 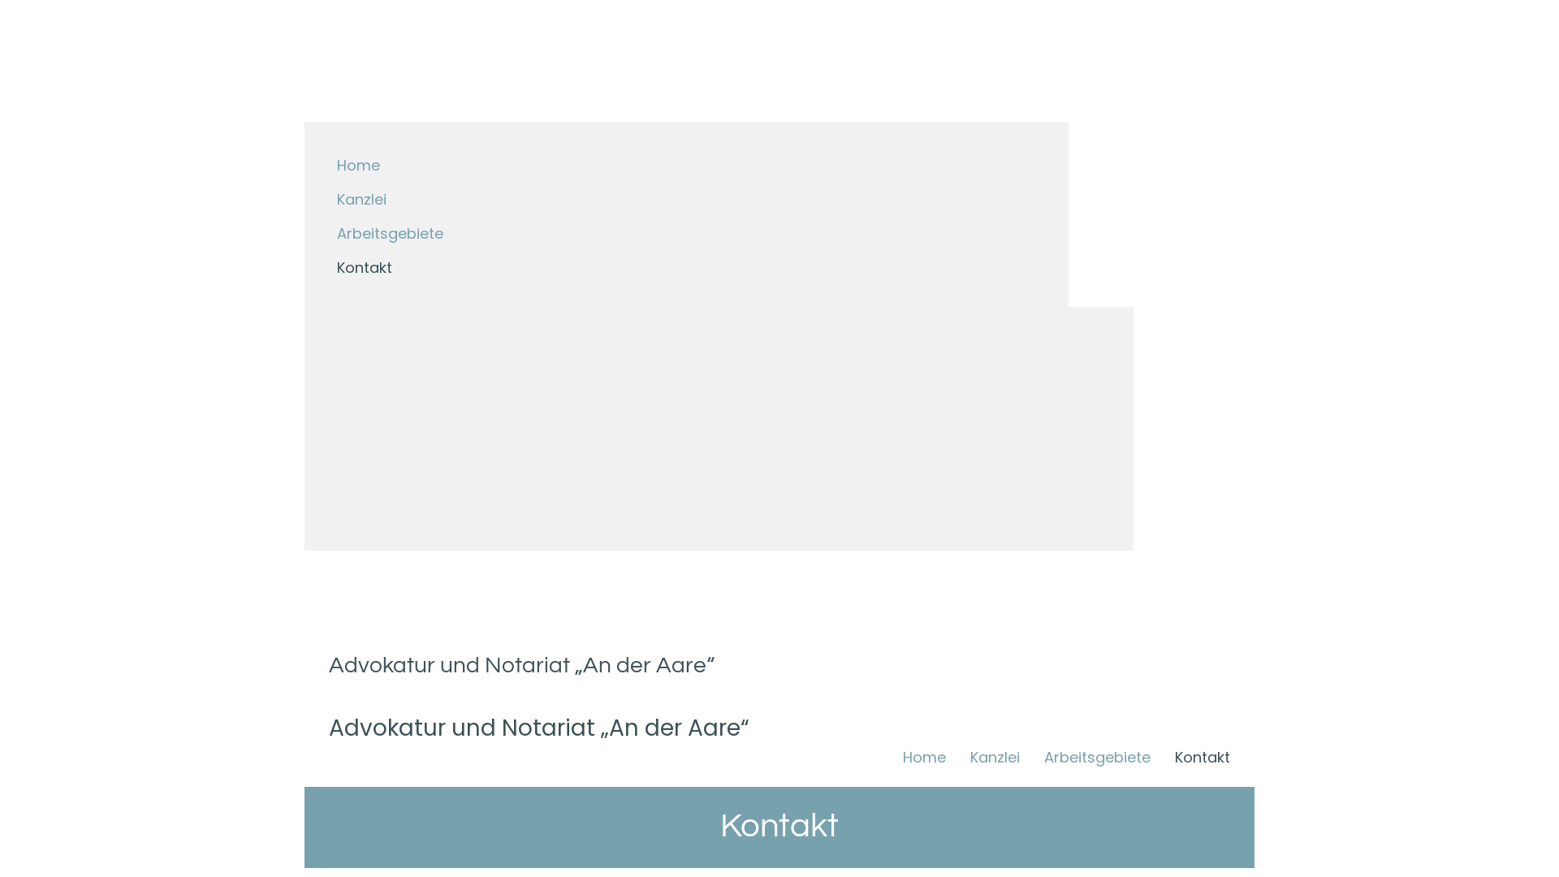 What do you see at coordinates (687, 231) in the screenshot?
I see `Arbeitsgebiete` at bounding box center [687, 231].